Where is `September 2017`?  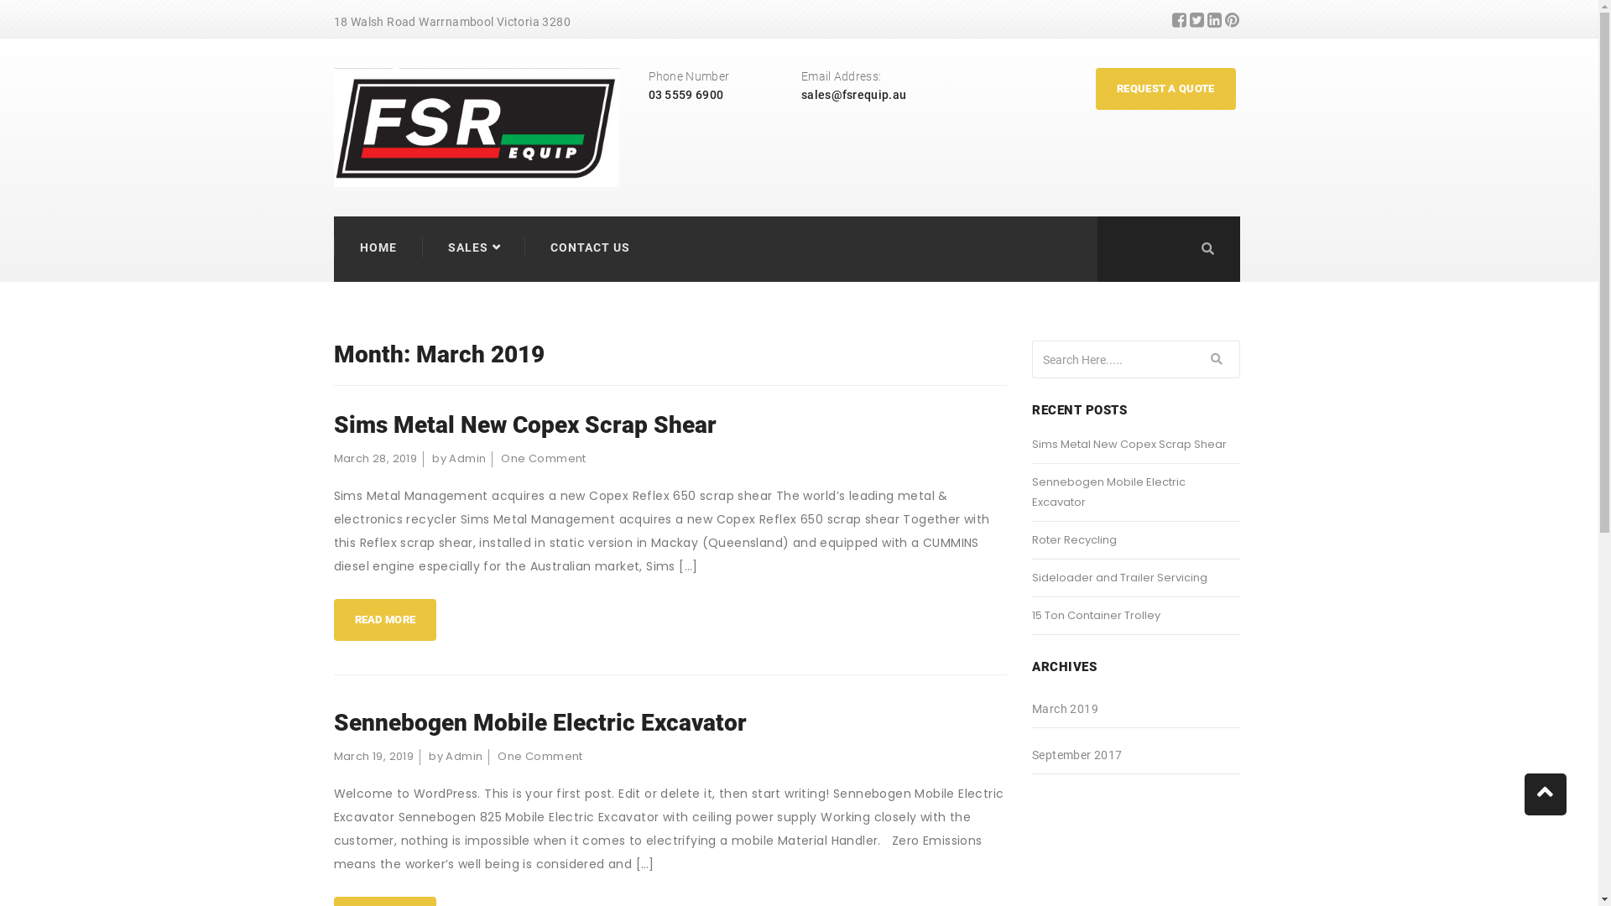 September 2017 is located at coordinates (1077, 755).